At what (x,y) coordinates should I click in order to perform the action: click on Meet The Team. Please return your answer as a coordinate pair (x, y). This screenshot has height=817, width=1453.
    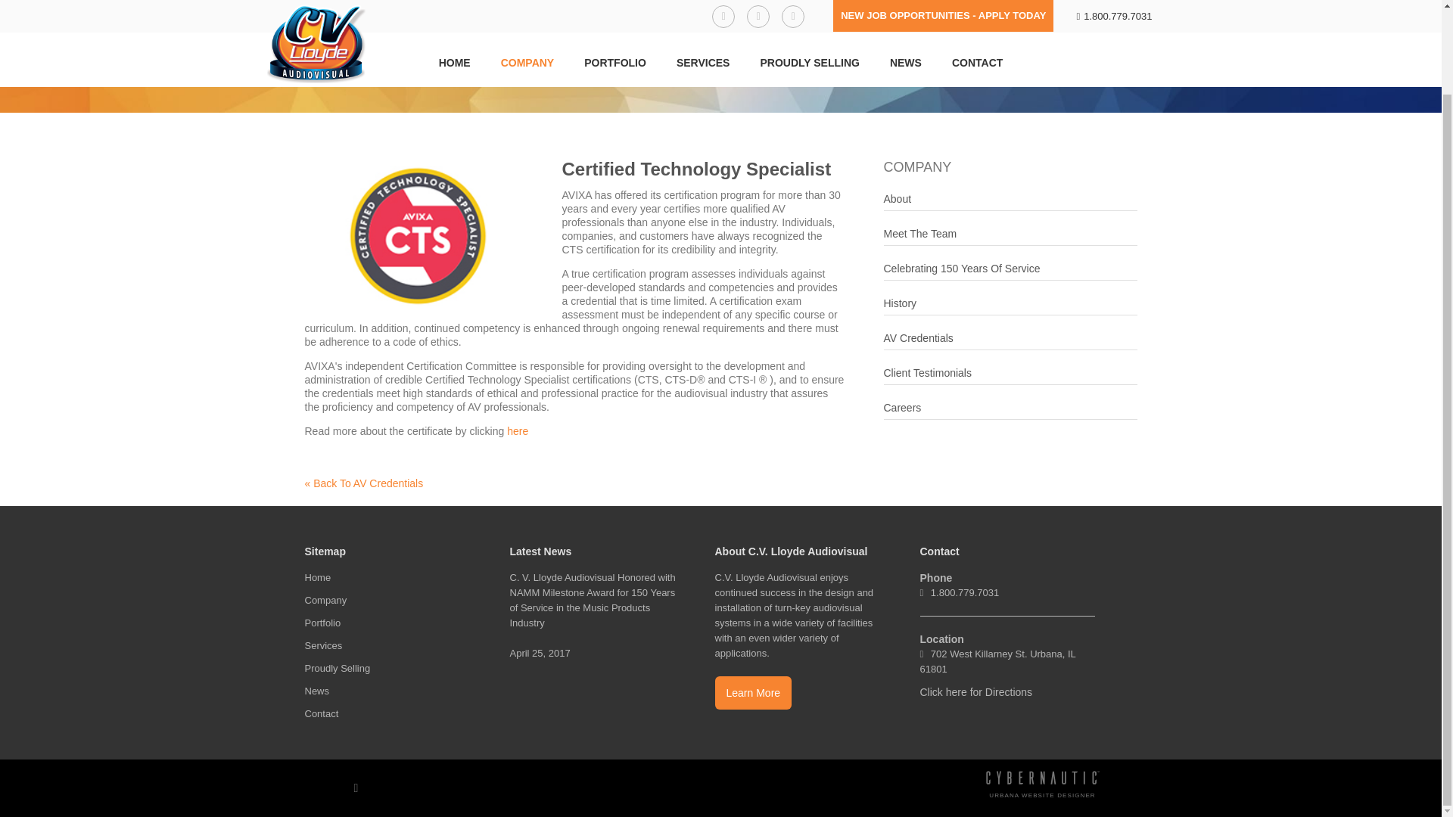
    Looking at the image, I should click on (1010, 236).